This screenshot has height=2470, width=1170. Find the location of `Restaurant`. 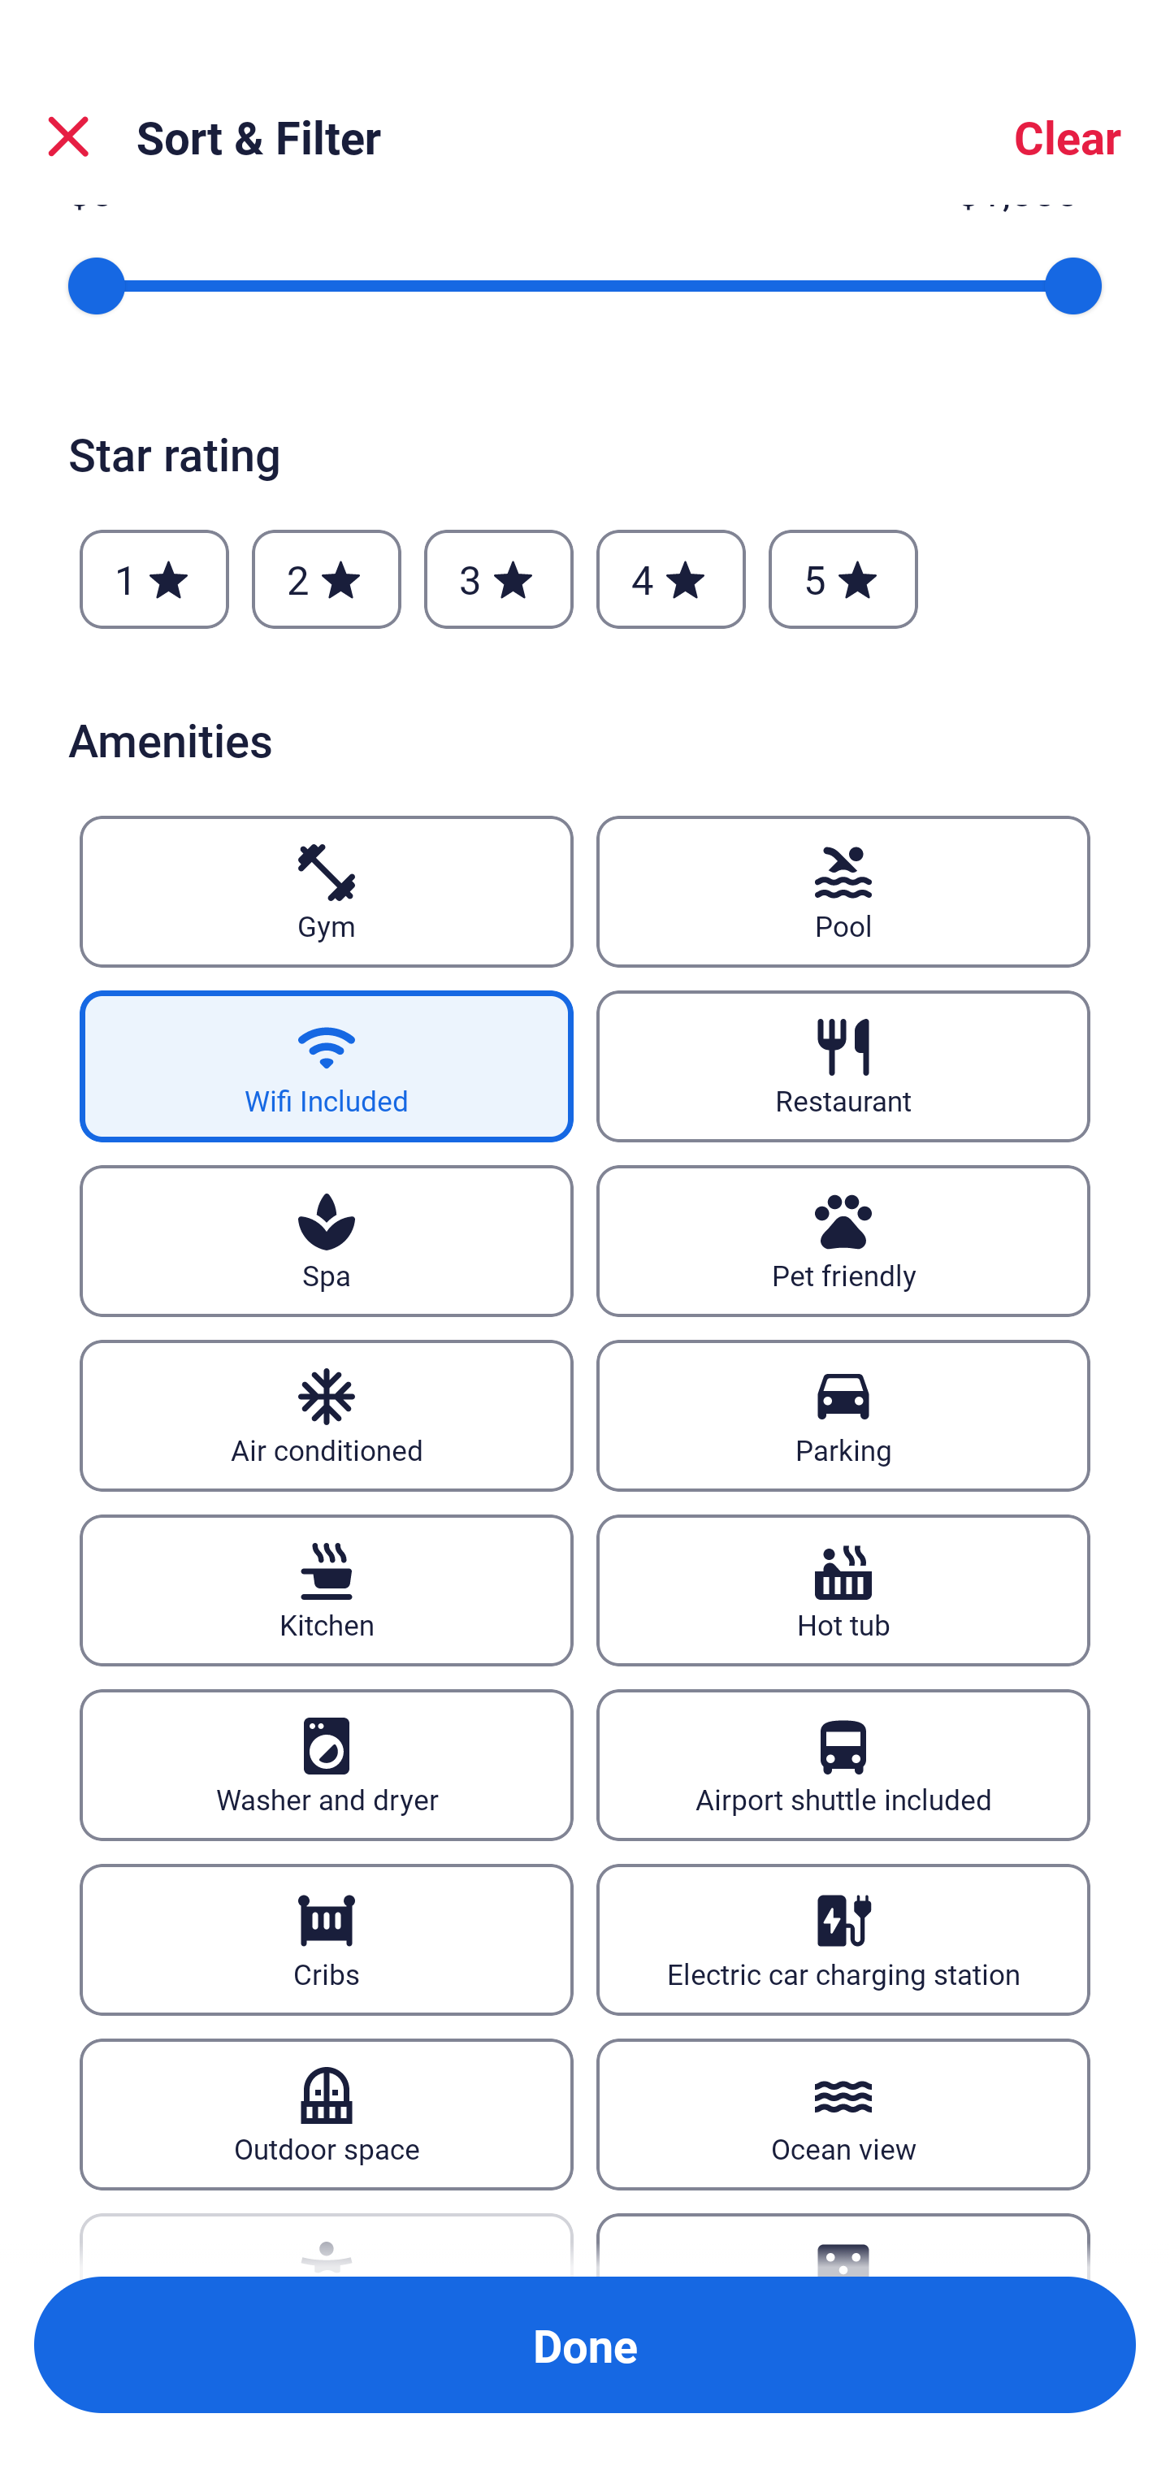

Restaurant is located at coordinates (843, 1066).